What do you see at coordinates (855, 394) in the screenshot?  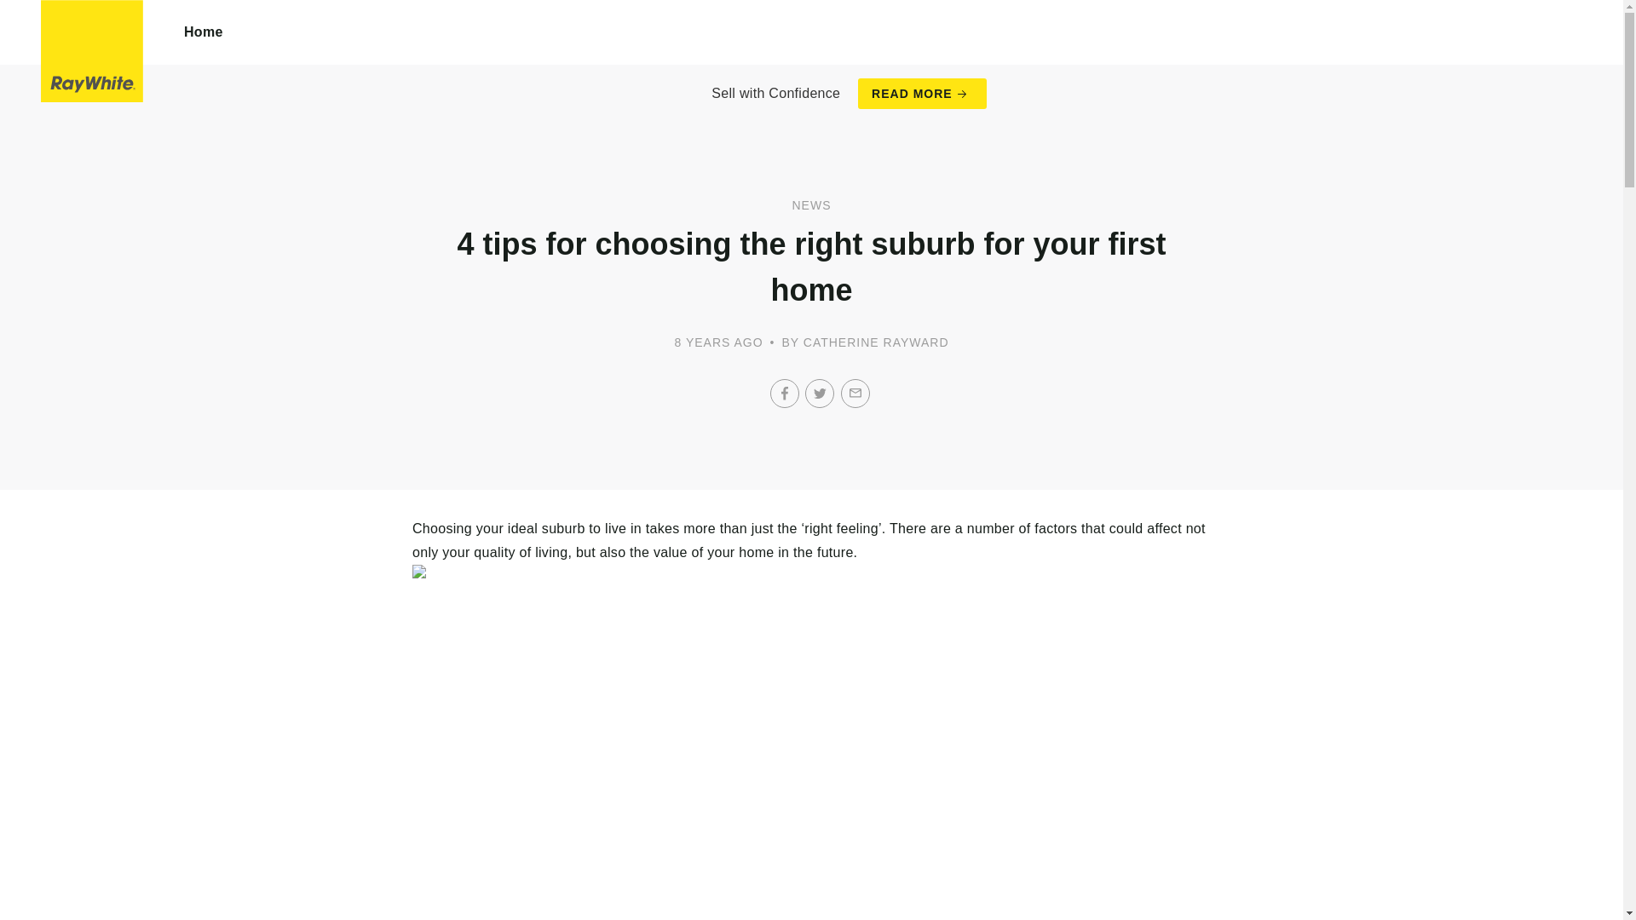 I see `Email` at bounding box center [855, 394].